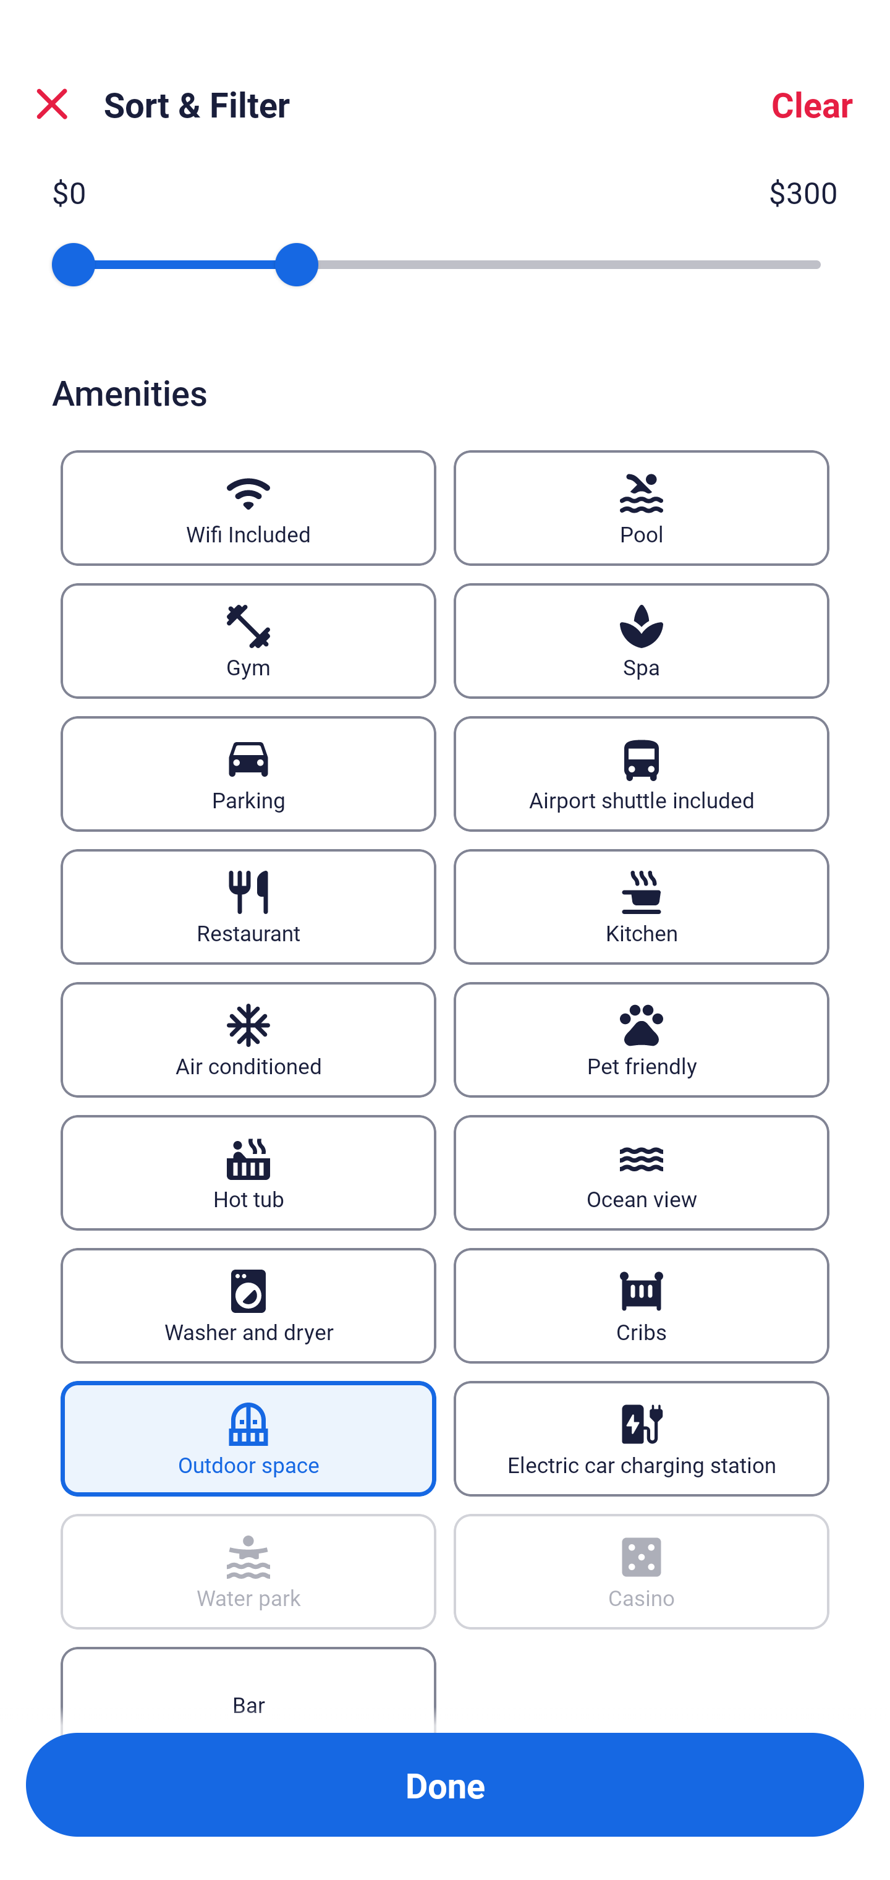  I want to click on Spa, so click(642, 641).